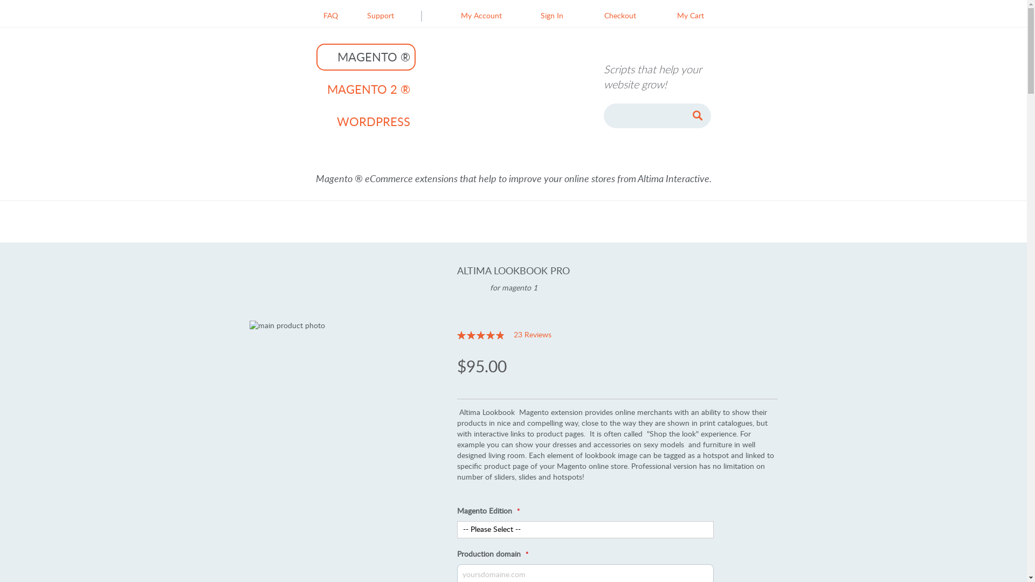  Describe the element at coordinates (533, 335) in the screenshot. I see `23 Reviews` at that location.